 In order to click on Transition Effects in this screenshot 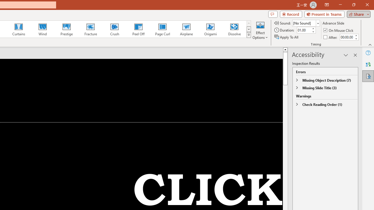, I will do `click(248, 35)`.